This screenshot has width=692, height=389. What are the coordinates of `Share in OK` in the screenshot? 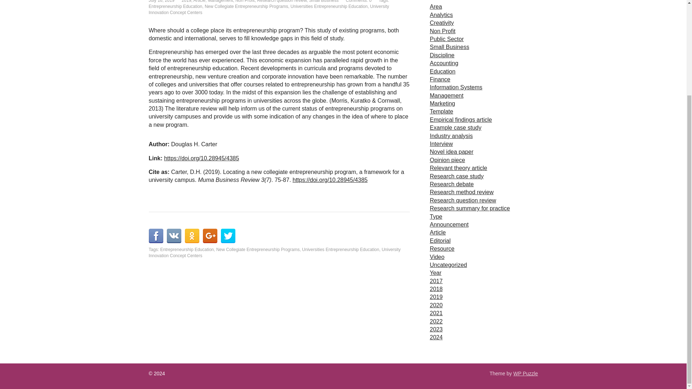 It's located at (192, 236).